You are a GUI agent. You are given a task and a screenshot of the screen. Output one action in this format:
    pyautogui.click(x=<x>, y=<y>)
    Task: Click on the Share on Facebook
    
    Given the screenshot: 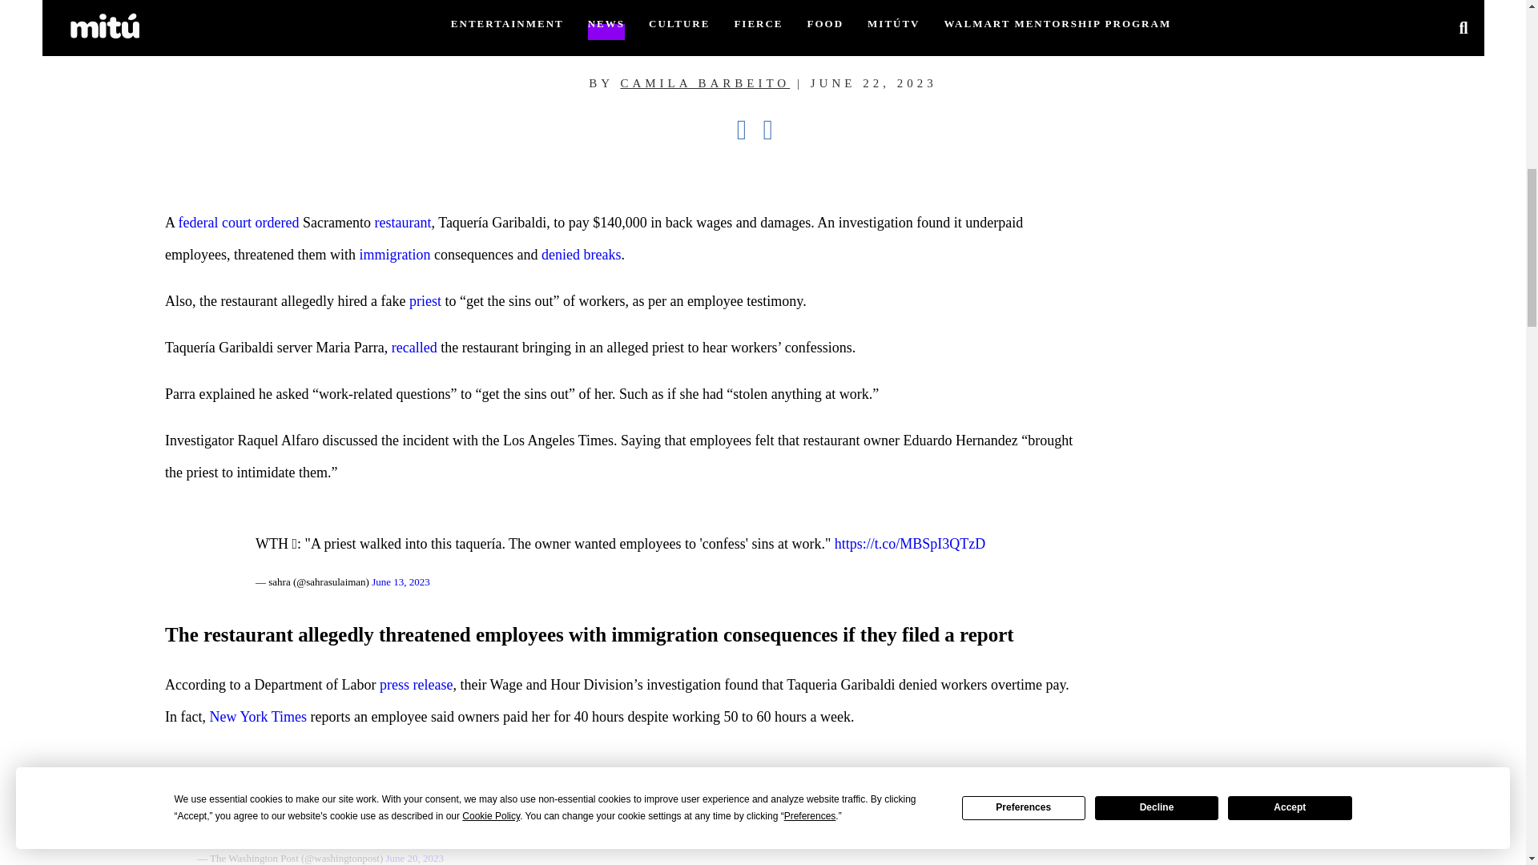 What is the action you would take?
    pyautogui.click(x=750, y=130)
    